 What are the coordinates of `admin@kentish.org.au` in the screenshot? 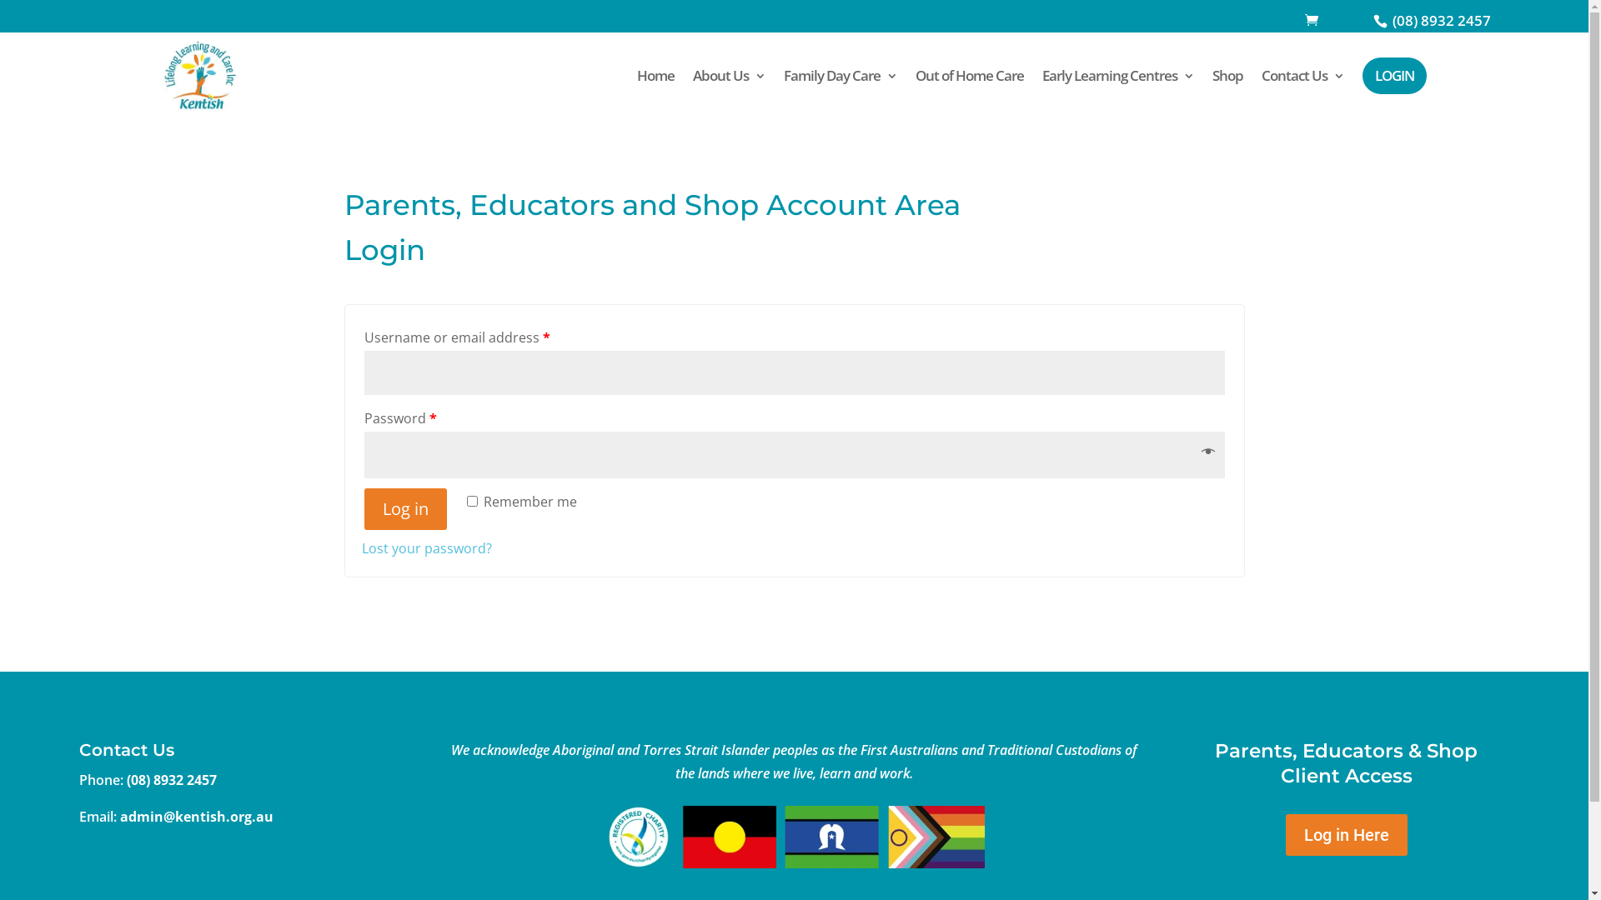 It's located at (197, 817).